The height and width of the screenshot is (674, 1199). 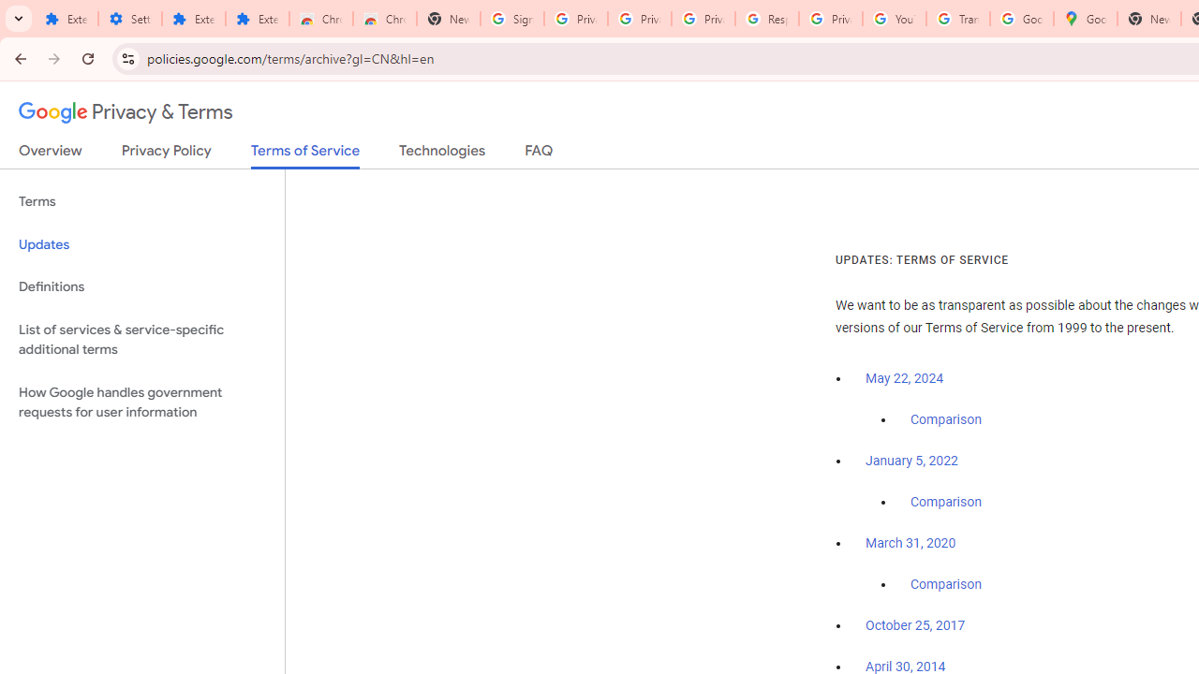 What do you see at coordinates (142, 403) in the screenshot?
I see `How Google handles government requests for user information` at bounding box center [142, 403].